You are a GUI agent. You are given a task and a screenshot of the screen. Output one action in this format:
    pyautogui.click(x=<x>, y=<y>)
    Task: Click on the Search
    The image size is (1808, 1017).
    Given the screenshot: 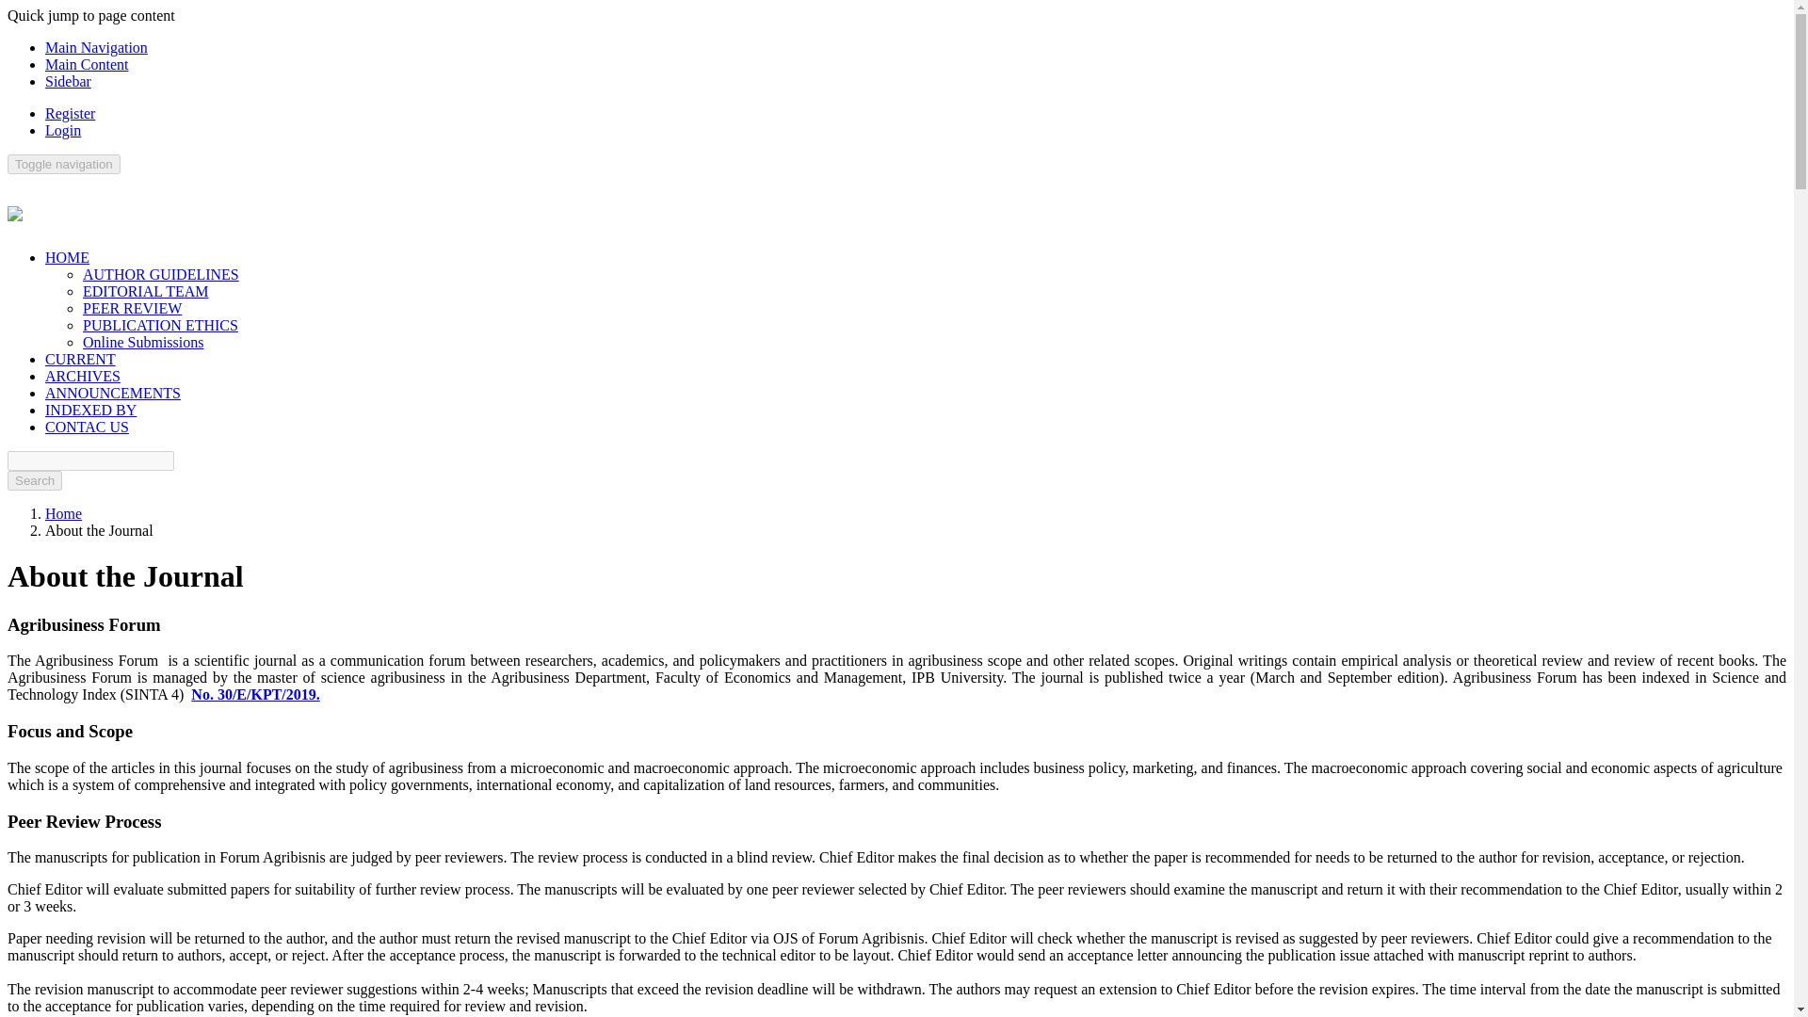 What is the action you would take?
    pyautogui.click(x=34, y=480)
    